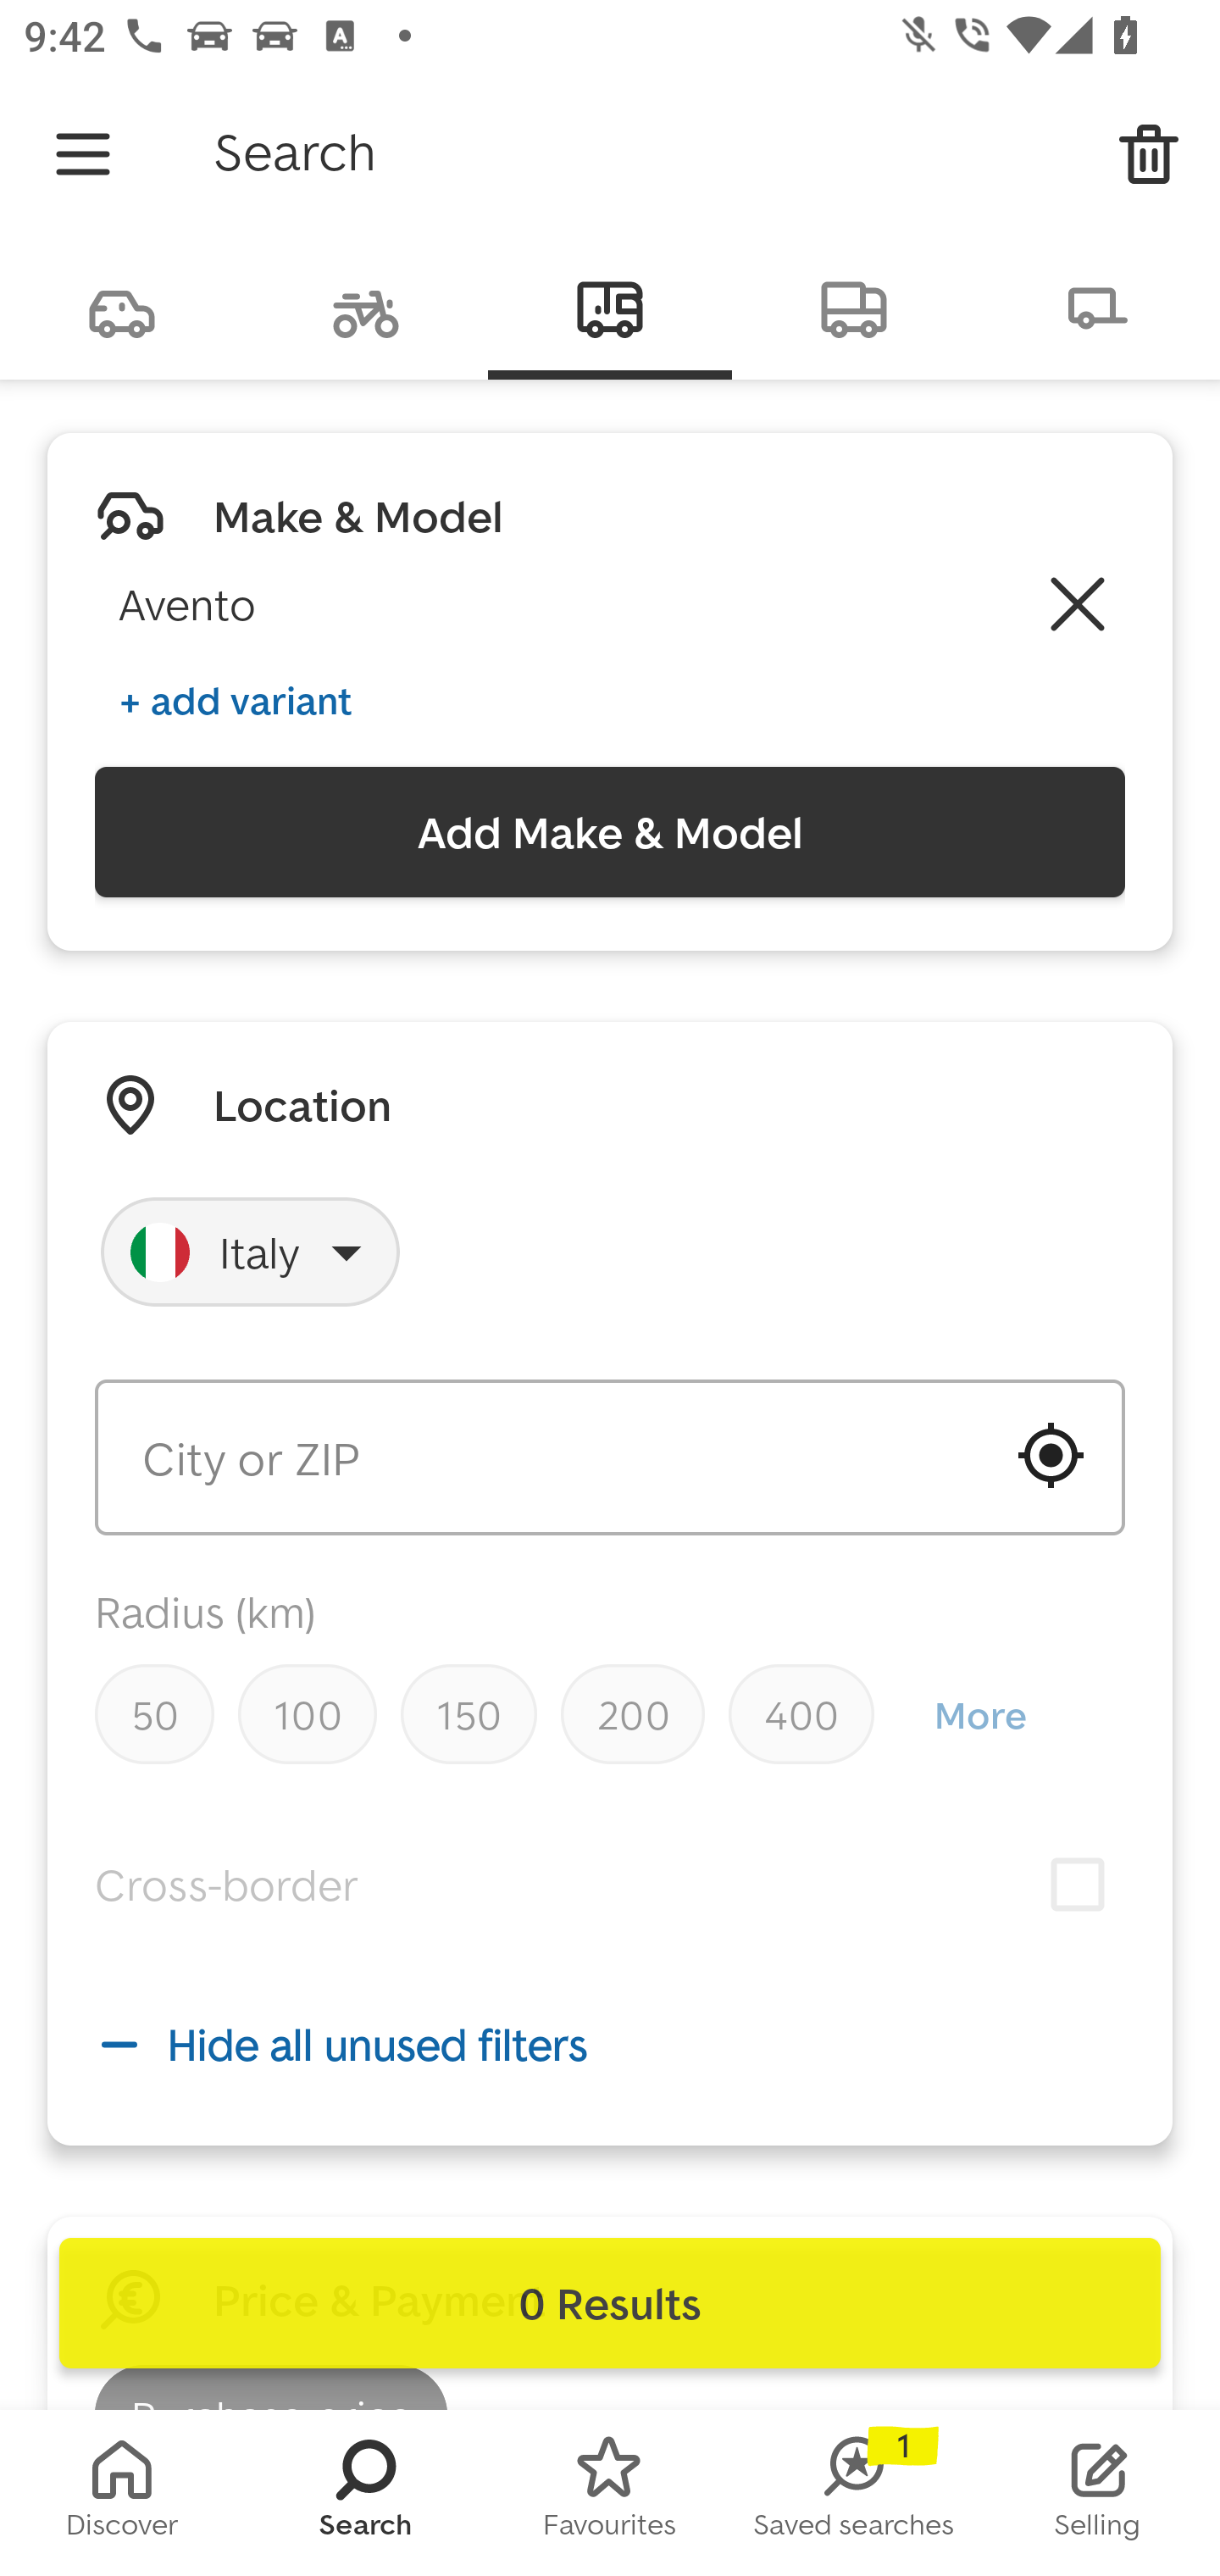  Describe the element at coordinates (1149, 154) in the screenshot. I see `New search` at that location.